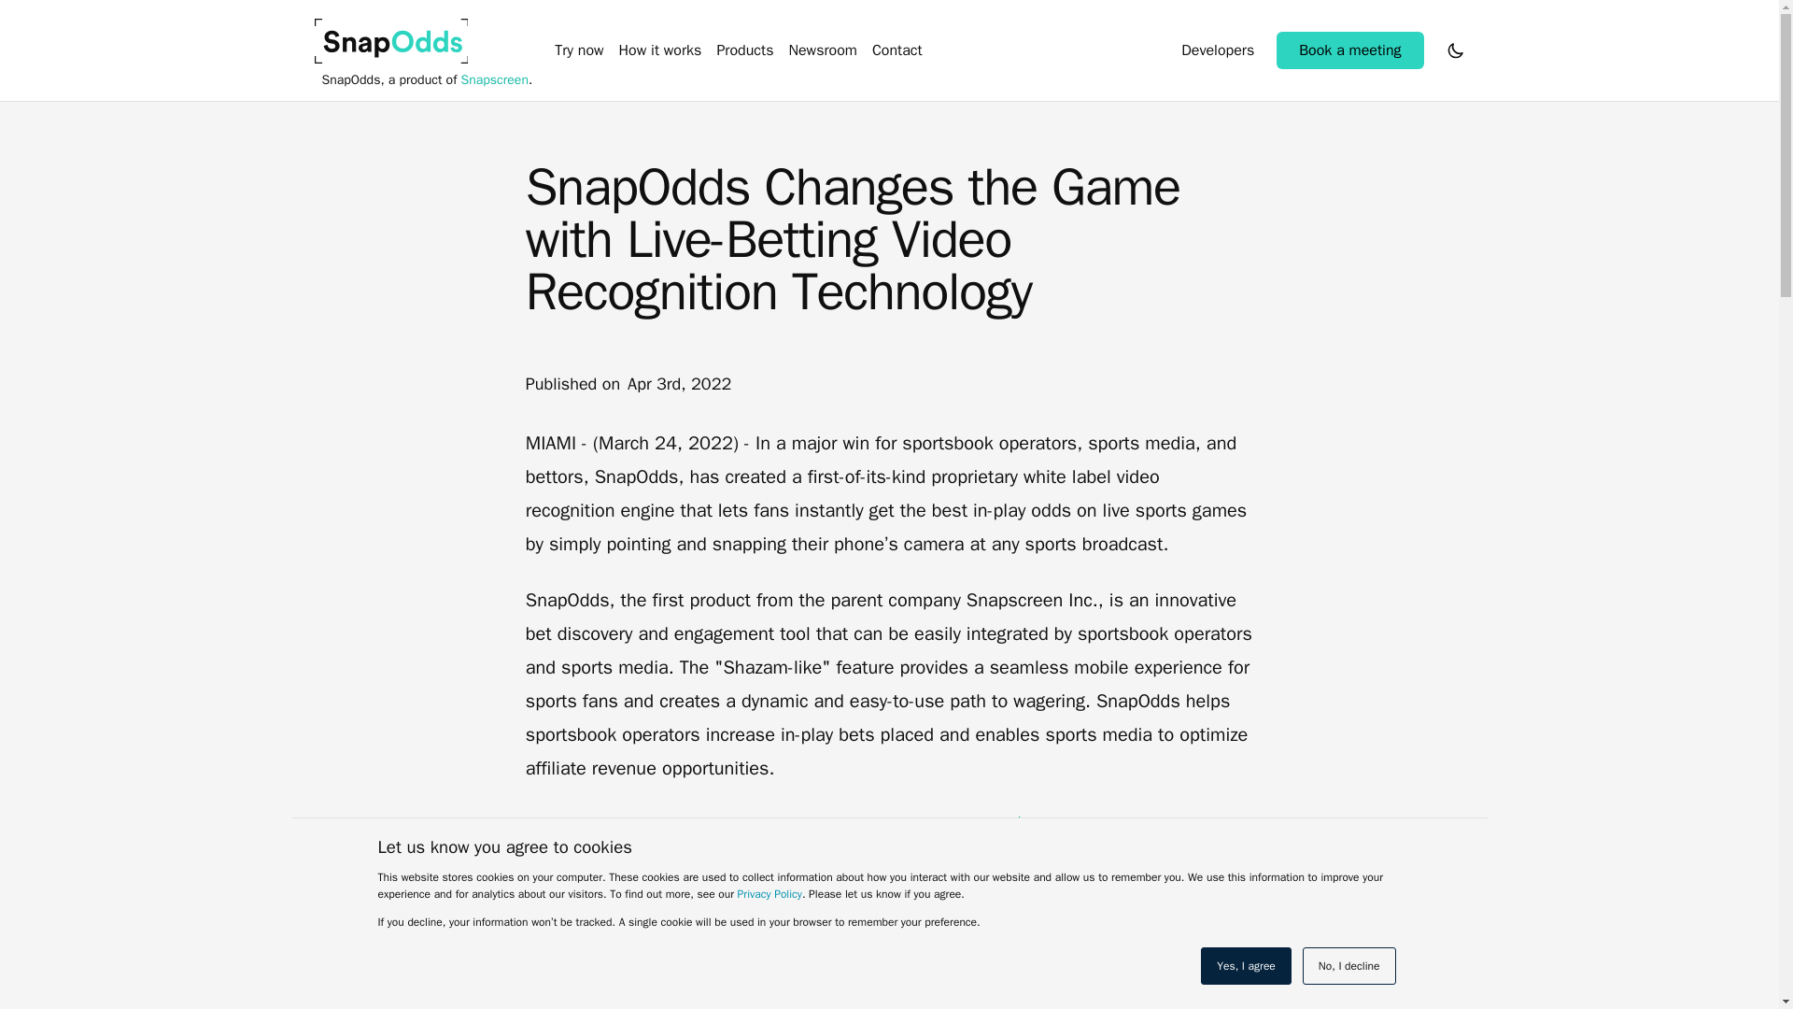 This screenshot has width=1793, height=1009. I want to click on Newsroom, so click(822, 50).